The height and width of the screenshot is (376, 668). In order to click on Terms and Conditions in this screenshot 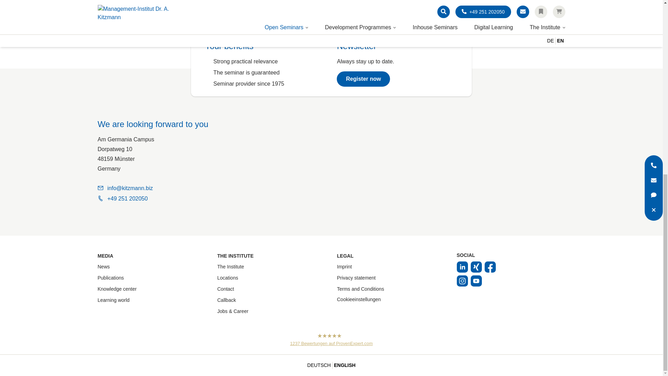, I will do `click(360, 289)`.